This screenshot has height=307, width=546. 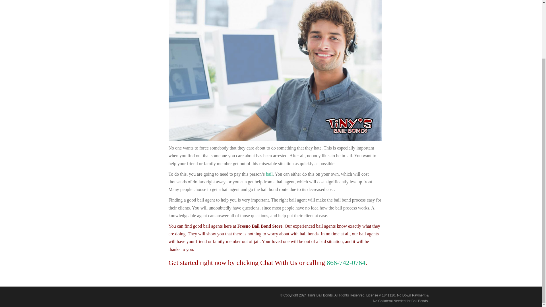 What do you see at coordinates (346, 263) in the screenshot?
I see `866-742-0764` at bounding box center [346, 263].